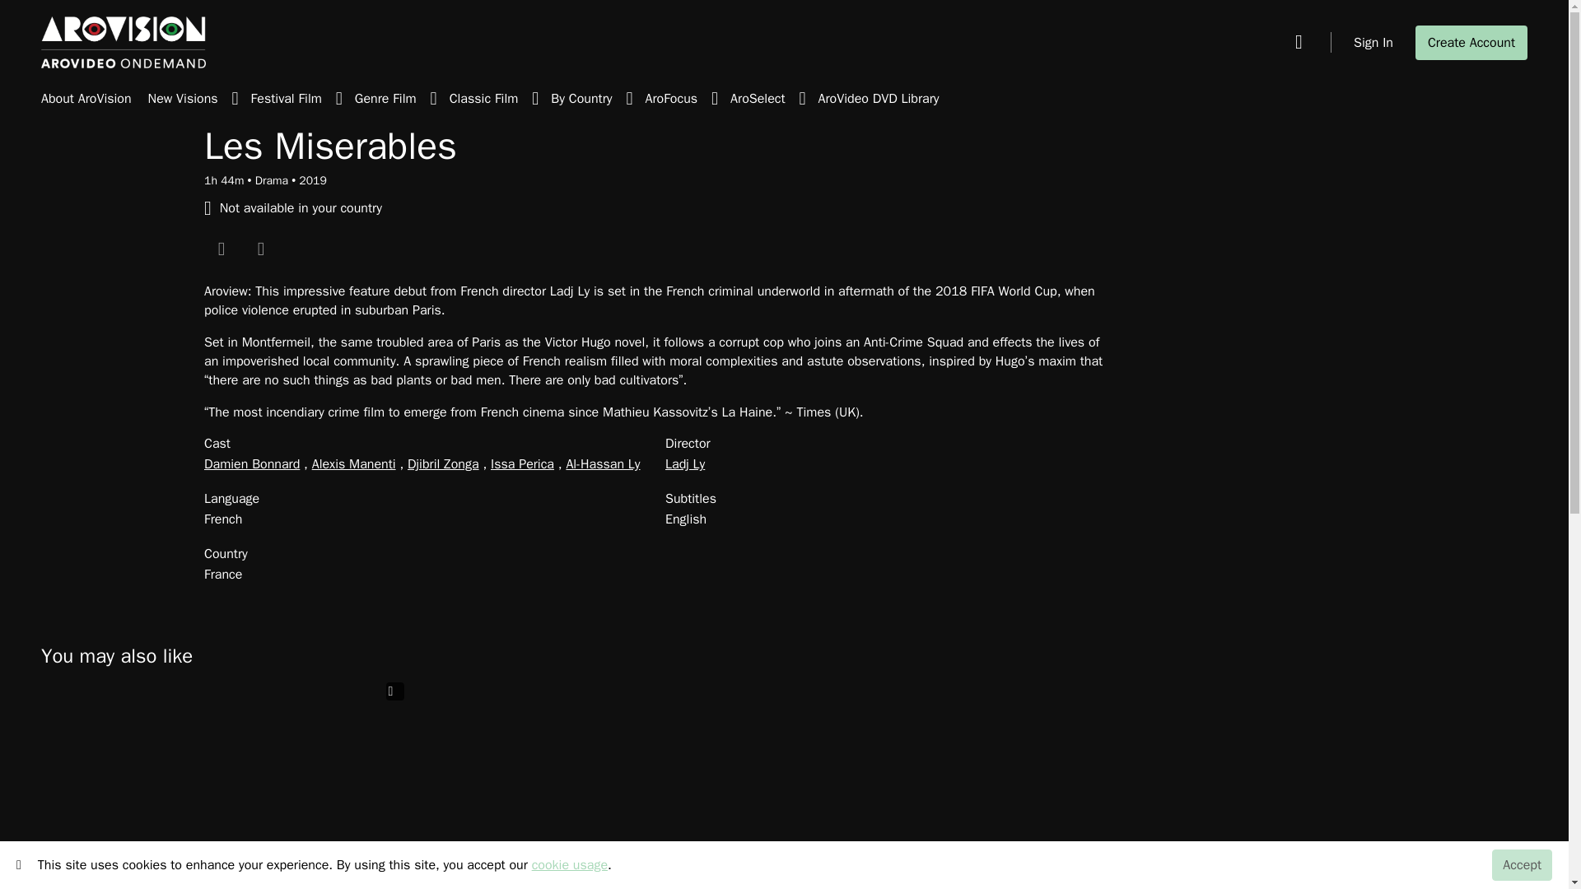 This screenshot has height=889, width=1581. What do you see at coordinates (1522, 865) in the screenshot?
I see `Accept` at bounding box center [1522, 865].